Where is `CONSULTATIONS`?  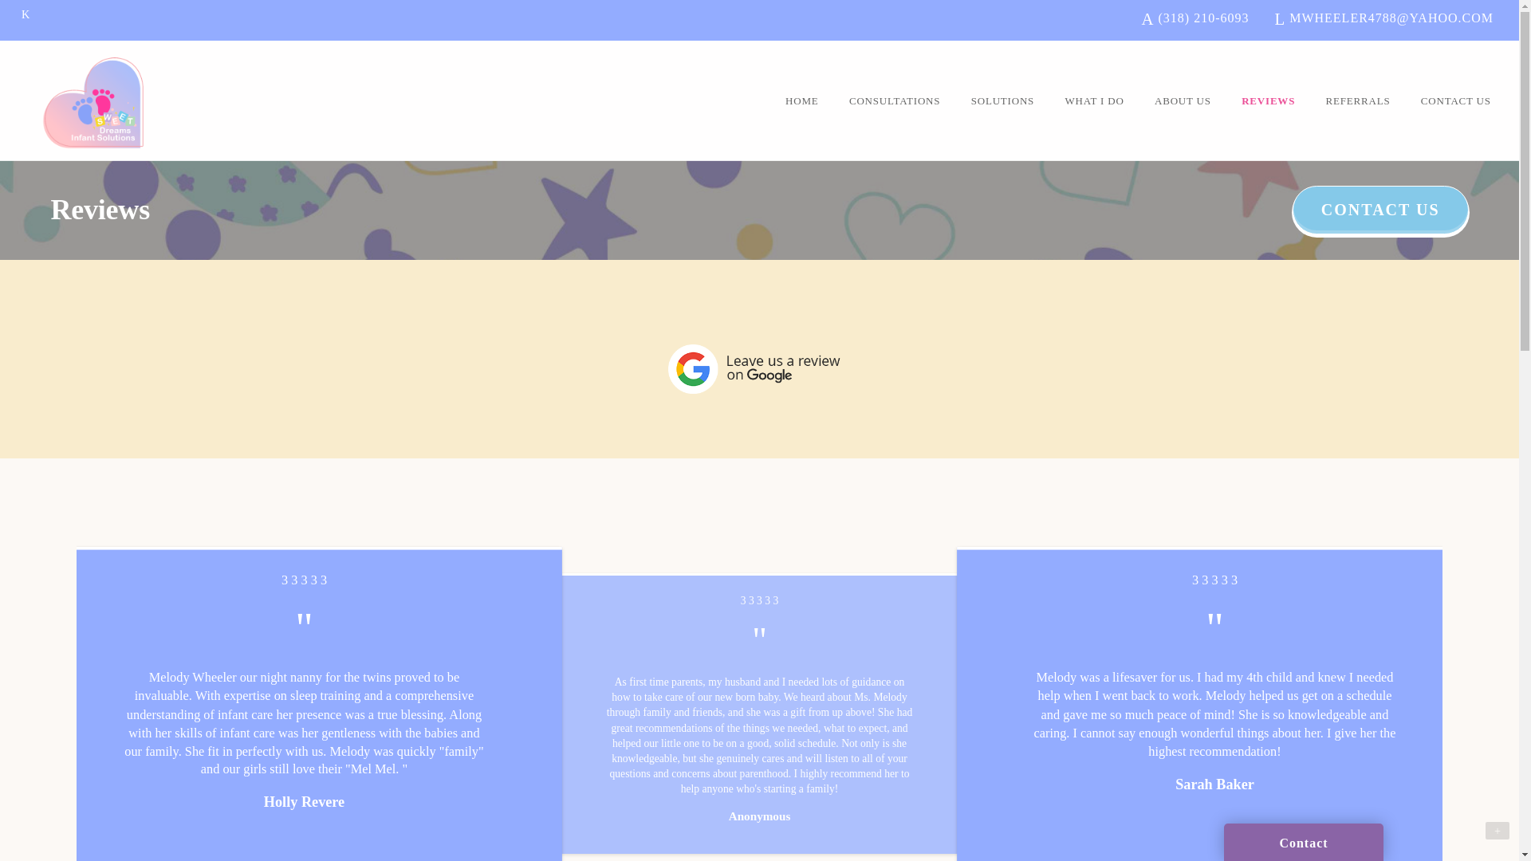 CONSULTATIONS is located at coordinates (895, 100).